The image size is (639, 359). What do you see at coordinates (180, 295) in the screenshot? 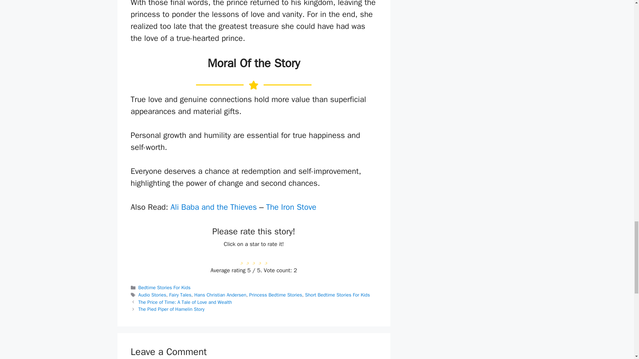
I see `Fairy Tales` at bounding box center [180, 295].